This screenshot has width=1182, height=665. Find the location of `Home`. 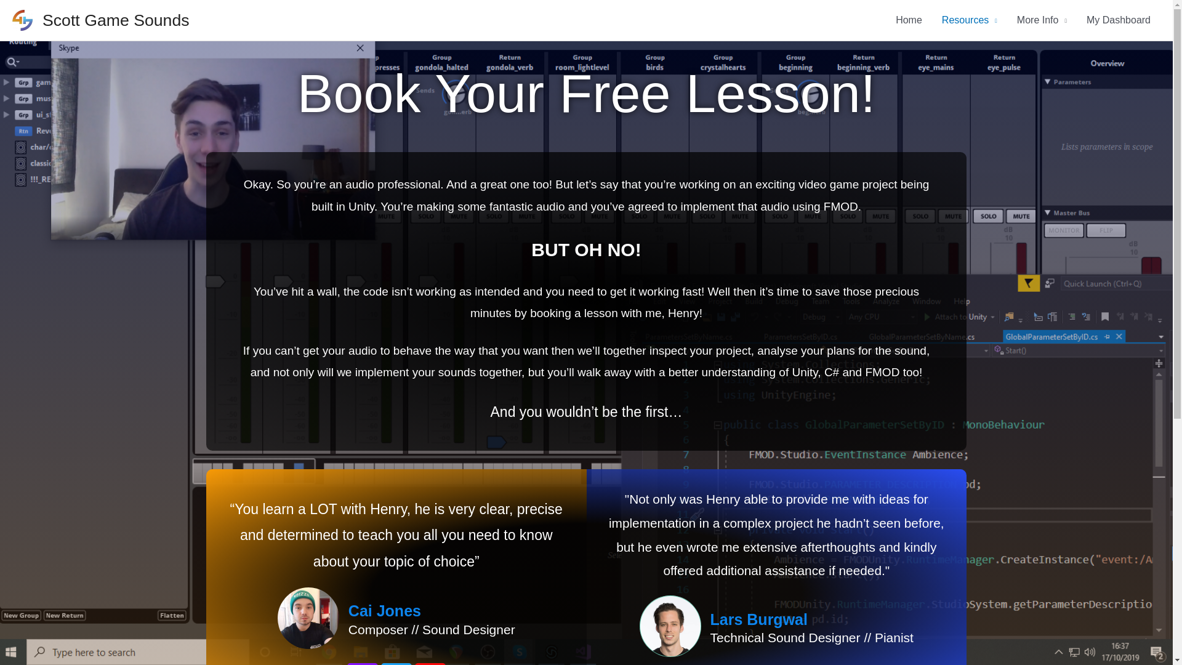

Home is located at coordinates (909, 20).